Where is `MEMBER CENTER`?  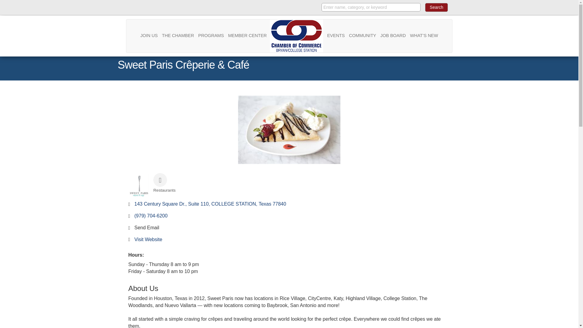 MEMBER CENTER is located at coordinates (247, 35).